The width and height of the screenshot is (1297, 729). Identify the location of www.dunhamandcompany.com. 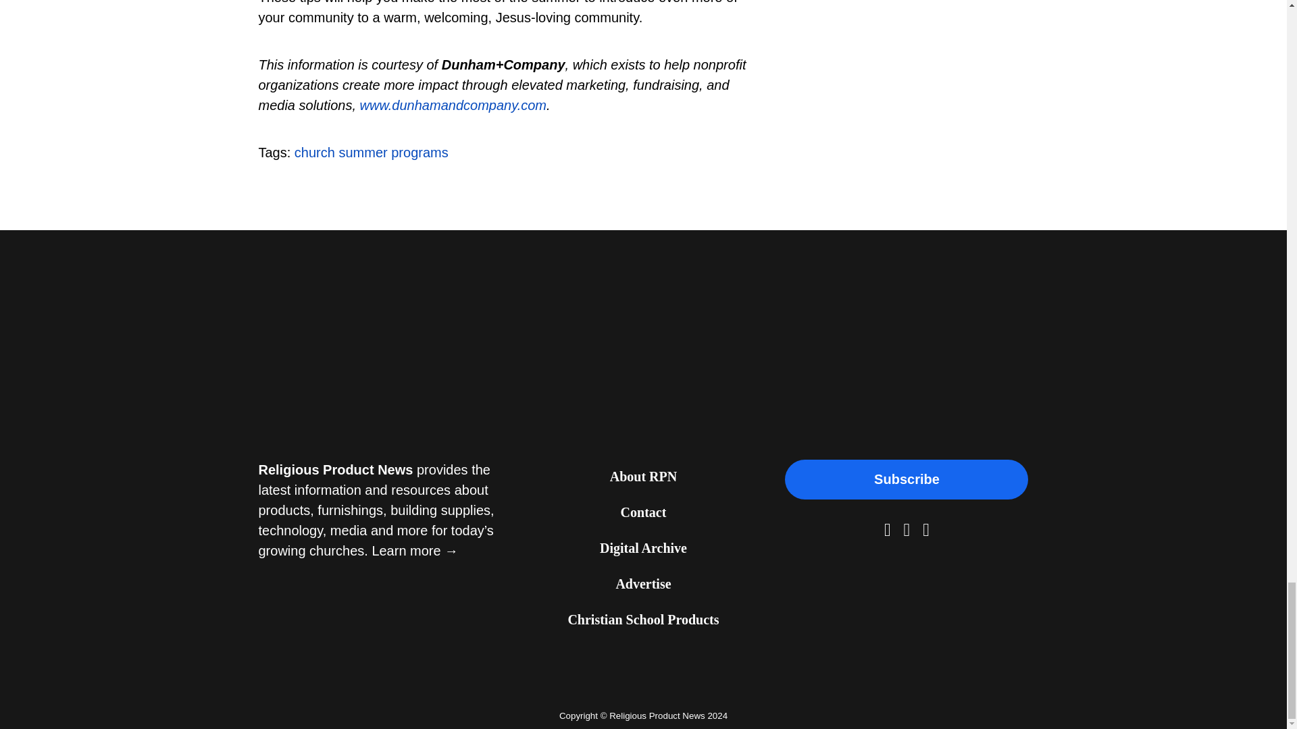
(453, 105).